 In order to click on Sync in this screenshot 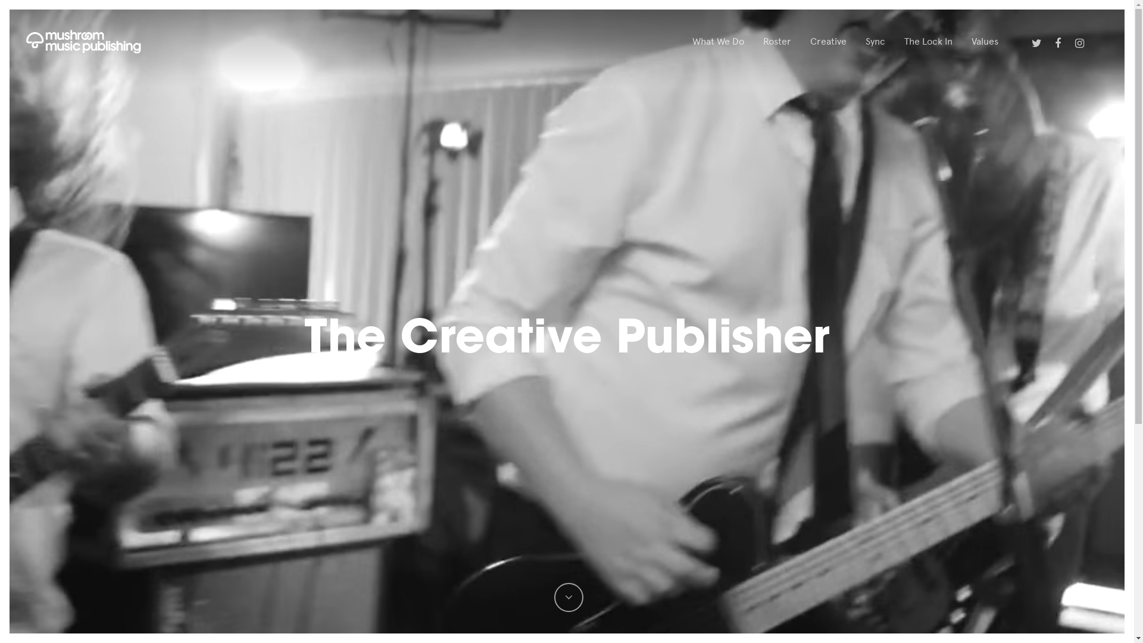, I will do `click(875, 42)`.